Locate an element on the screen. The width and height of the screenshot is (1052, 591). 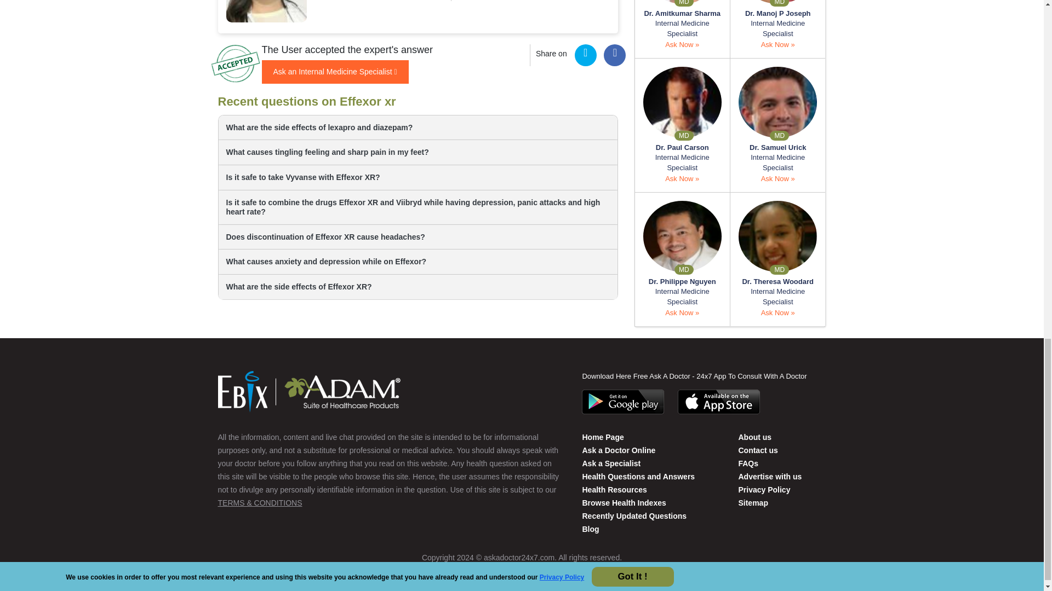
Recently Updated Questions is located at coordinates (634, 516).